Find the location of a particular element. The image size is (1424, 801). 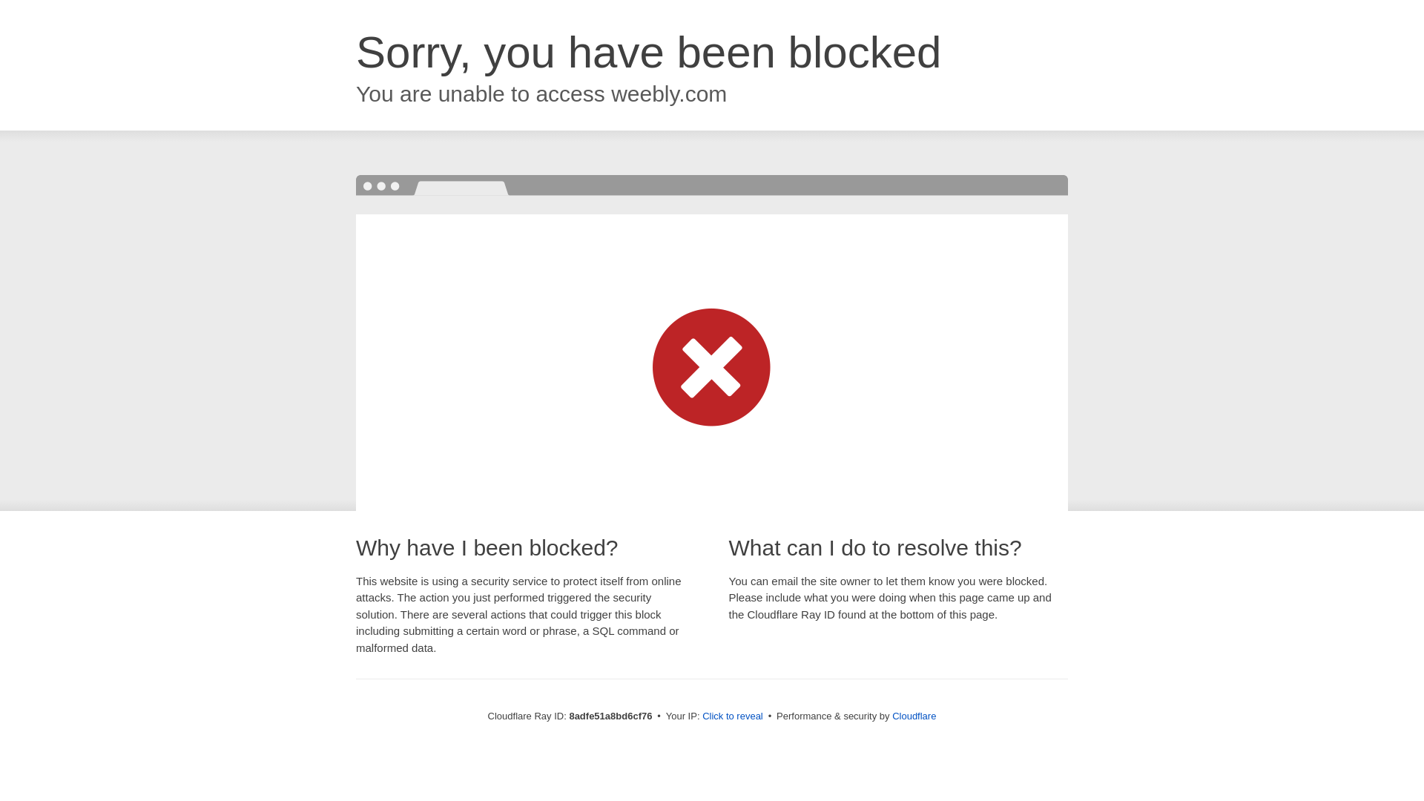

Cloudflare is located at coordinates (914, 716).